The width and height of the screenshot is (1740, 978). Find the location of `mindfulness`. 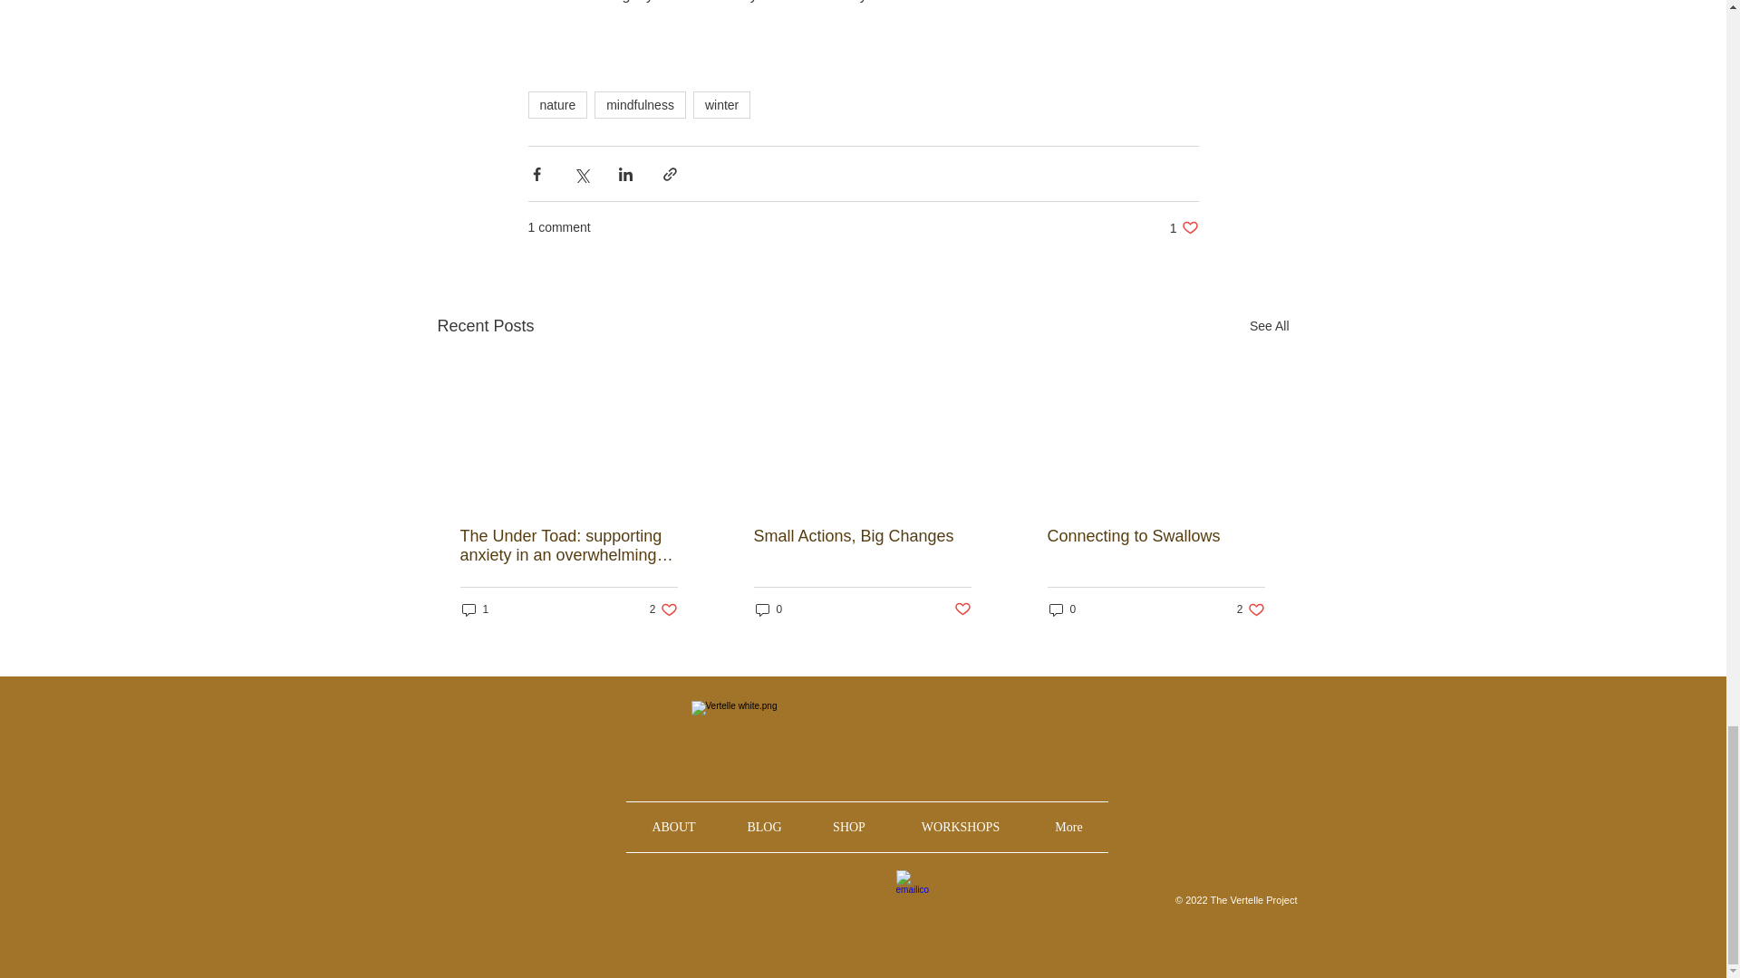

mindfulness is located at coordinates (848, 826).